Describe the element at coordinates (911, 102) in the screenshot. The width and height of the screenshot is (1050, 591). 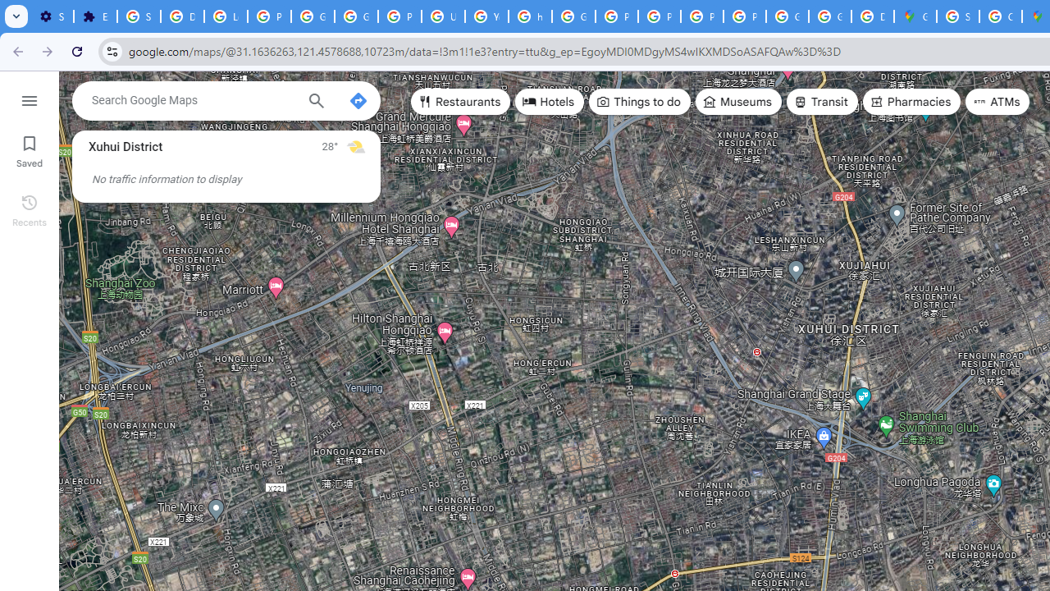
I see `Pharmacies` at that location.